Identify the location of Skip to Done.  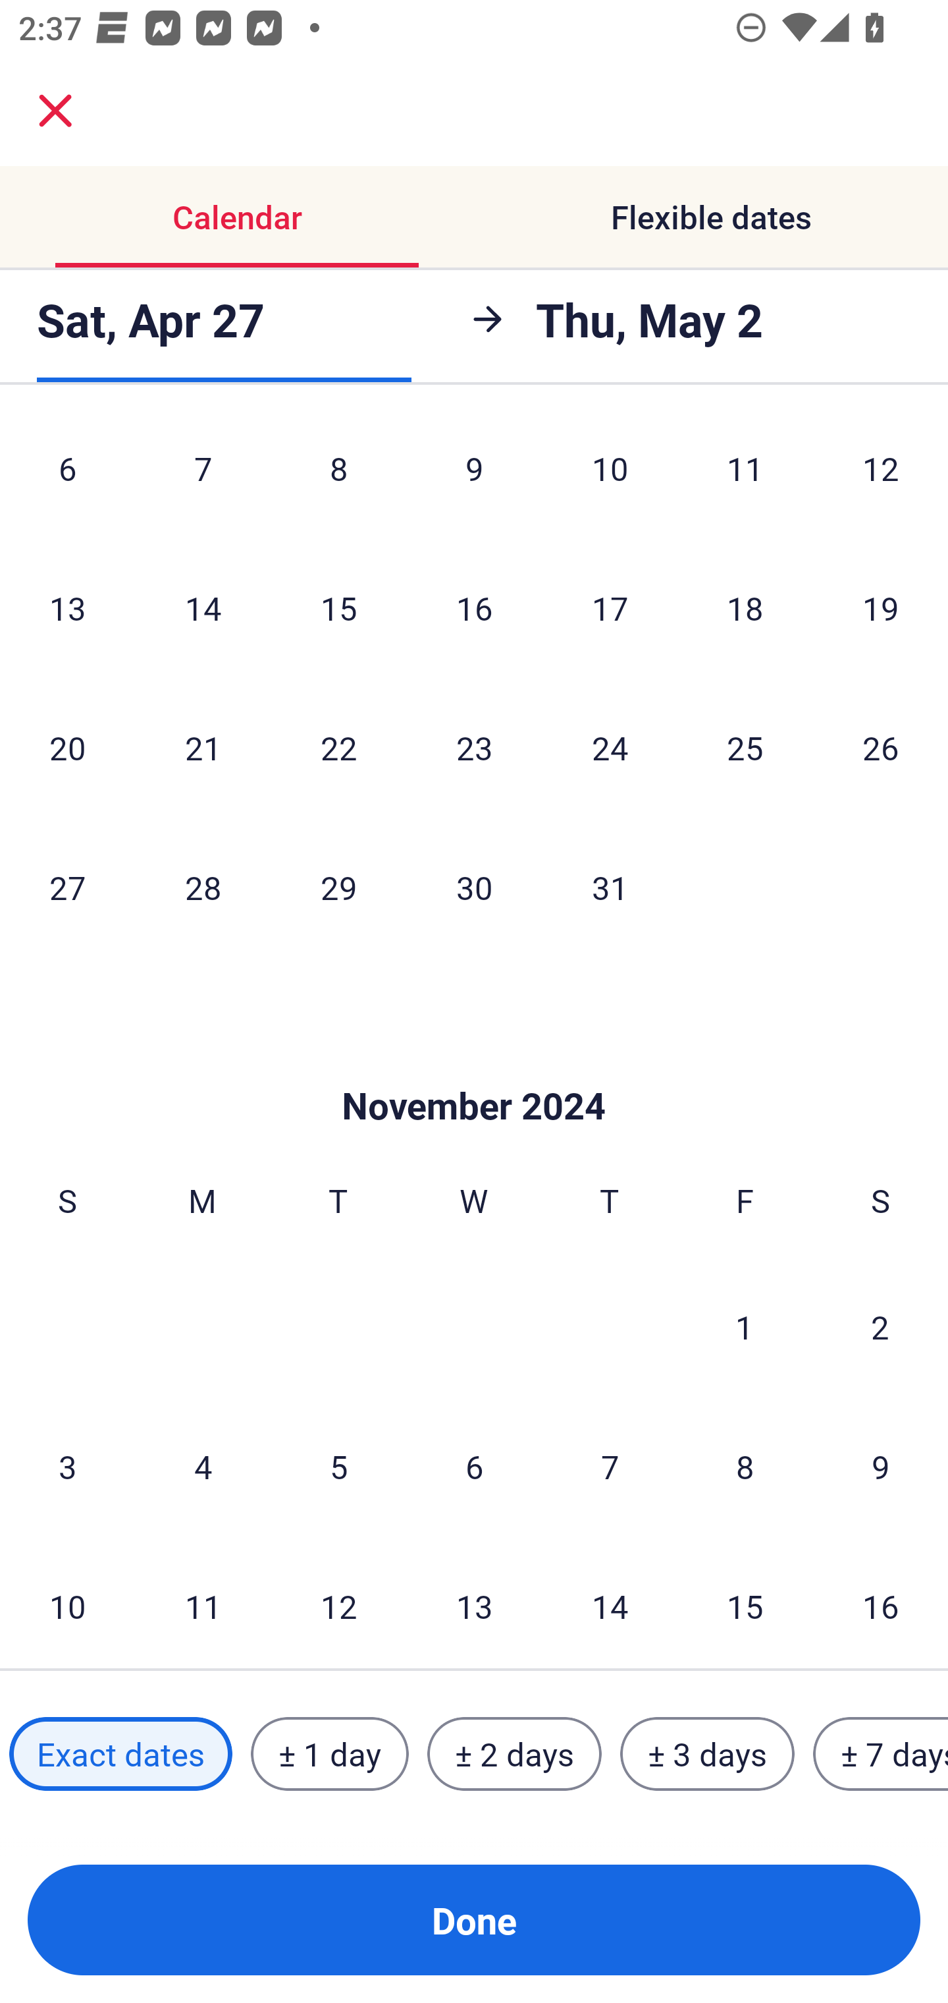
(474, 1066).